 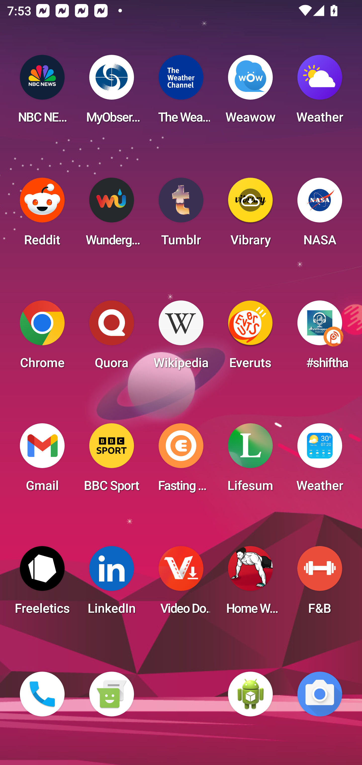 What do you see at coordinates (320, 92) in the screenshot?
I see `Weather` at bounding box center [320, 92].